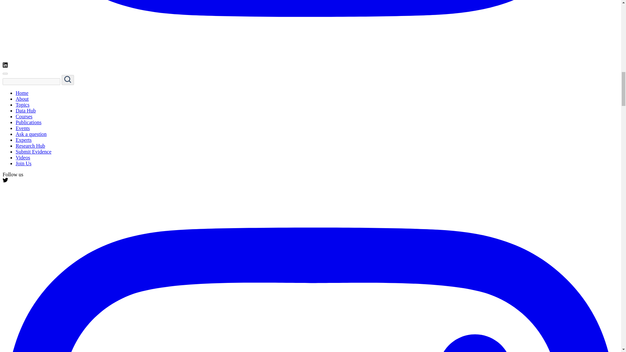  I want to click on Data Hub, so click(25, 110).